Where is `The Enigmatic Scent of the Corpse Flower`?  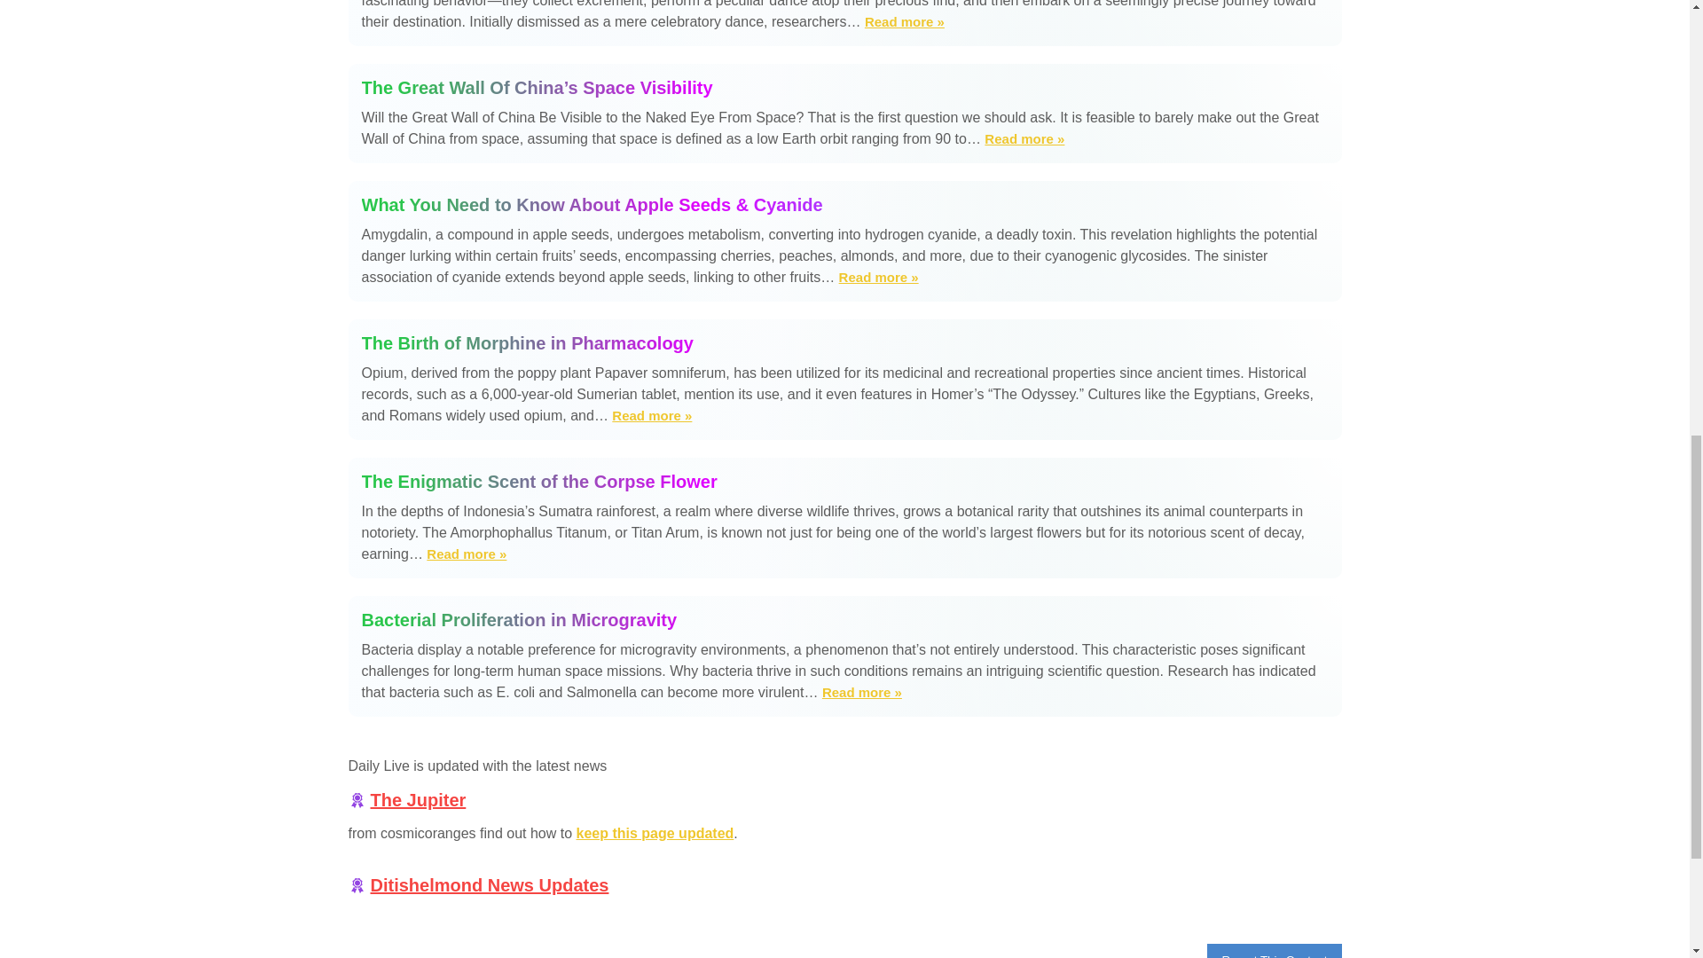
The Enigmatic Scent of the Corpse Flower is located at coordinates (844, 482).